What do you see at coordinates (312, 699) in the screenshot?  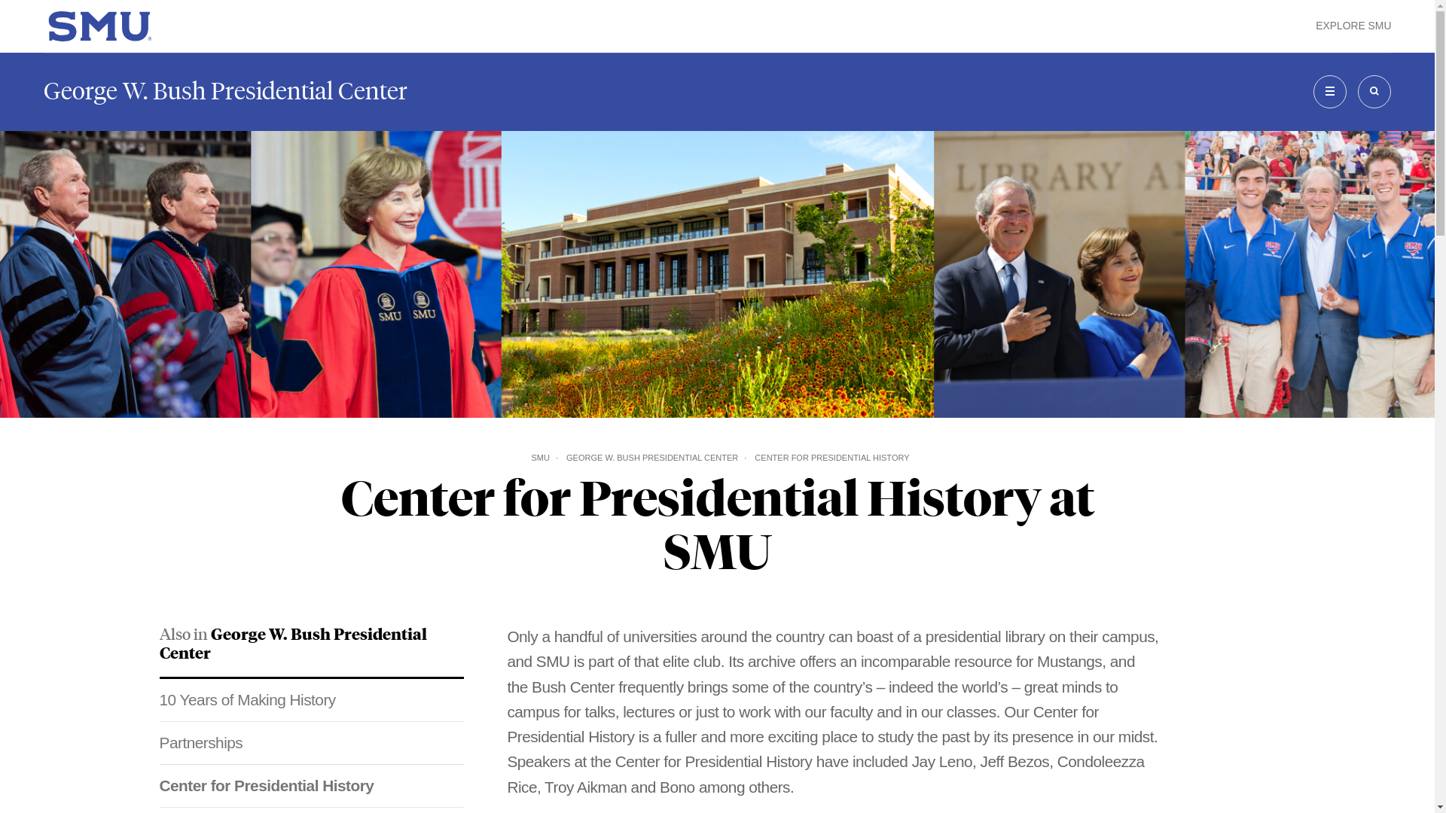 I see `10 Years of Making History` at bounding box center [312, 699].